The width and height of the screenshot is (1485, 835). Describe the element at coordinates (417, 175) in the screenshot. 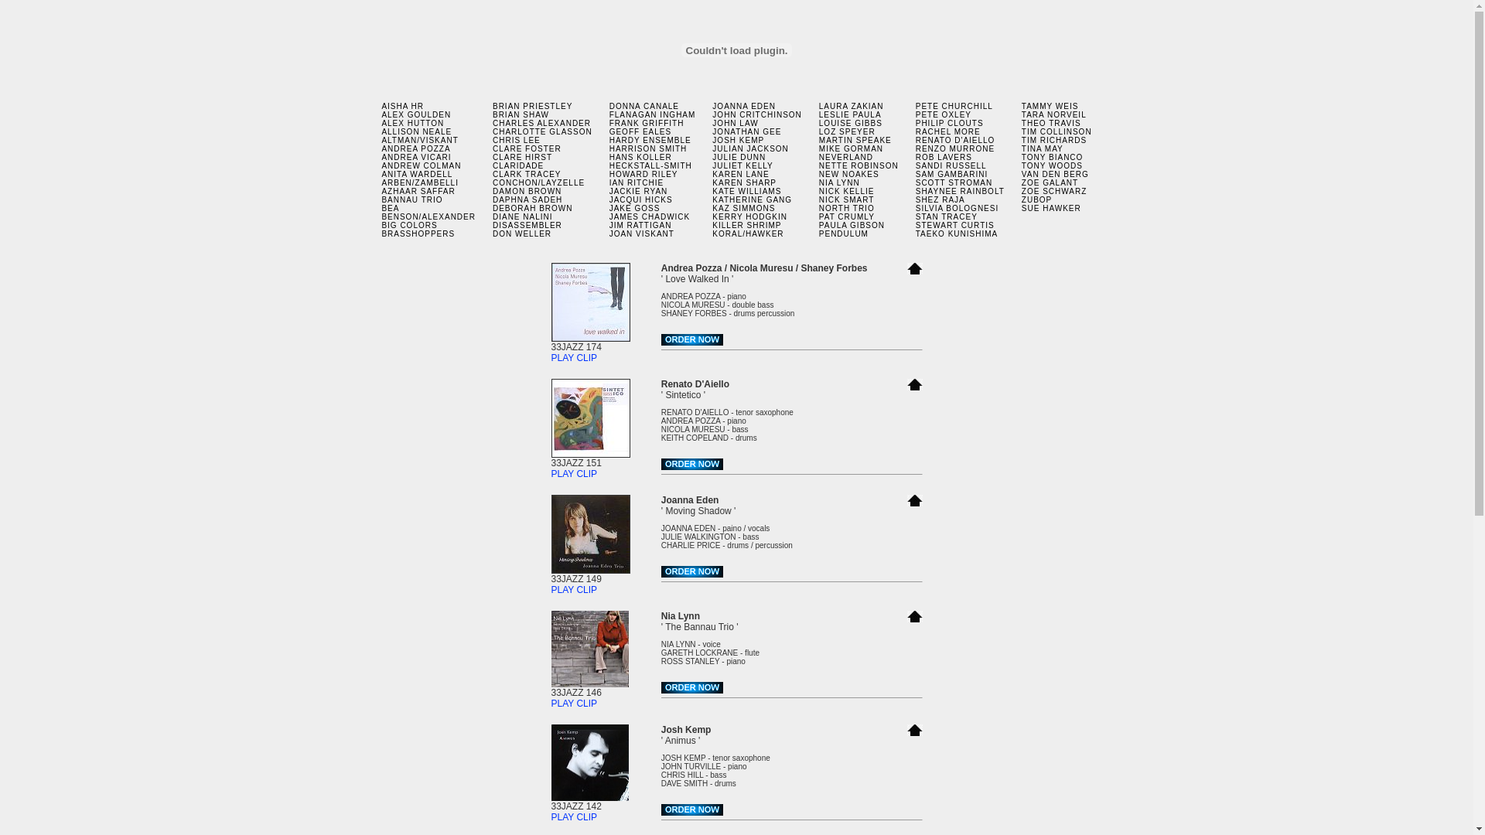

I see `ANITA WARDELL` at that location.